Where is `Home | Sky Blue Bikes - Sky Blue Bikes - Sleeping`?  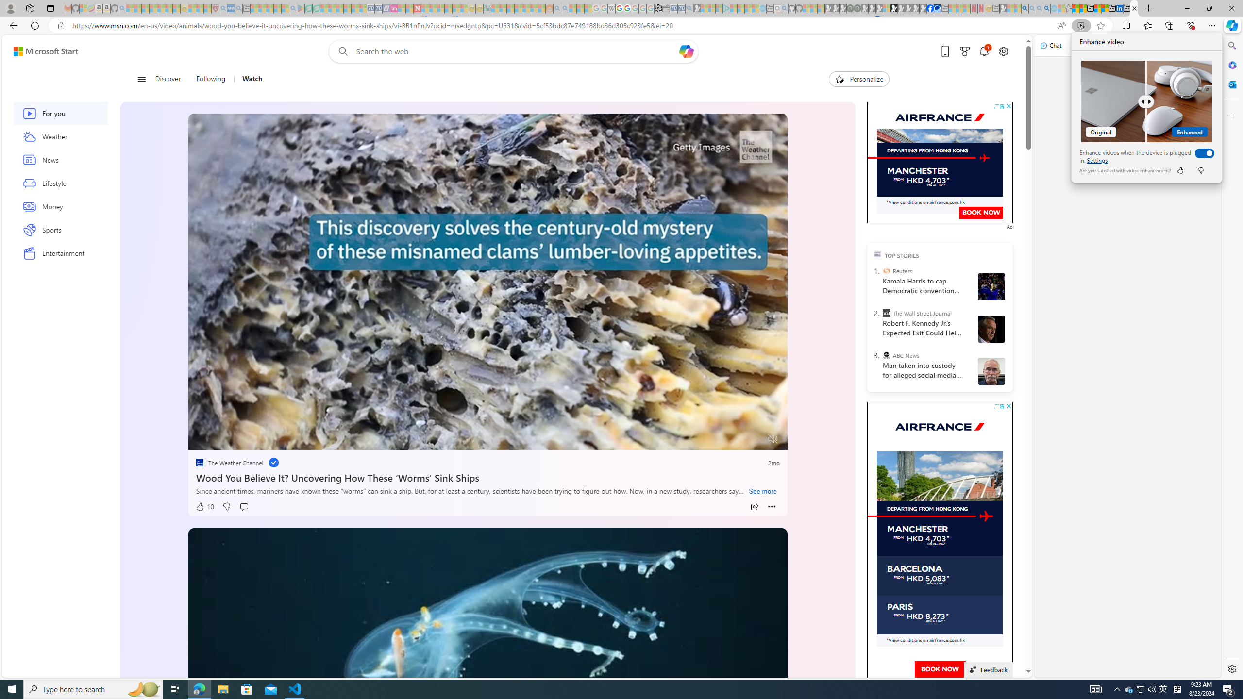 Home | Sky Blue Bikes - Sky Blue Bikes - Sleeping is located at coordinates (762, 8).